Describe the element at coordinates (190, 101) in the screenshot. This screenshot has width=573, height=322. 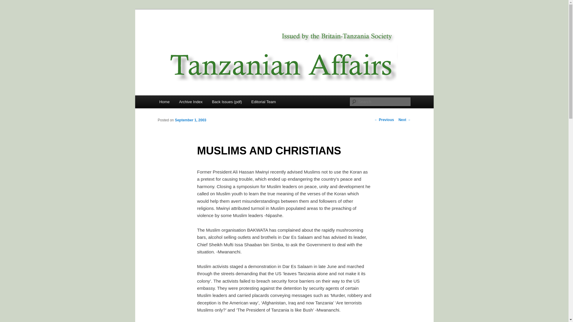
I see `Archive Index` at that location.